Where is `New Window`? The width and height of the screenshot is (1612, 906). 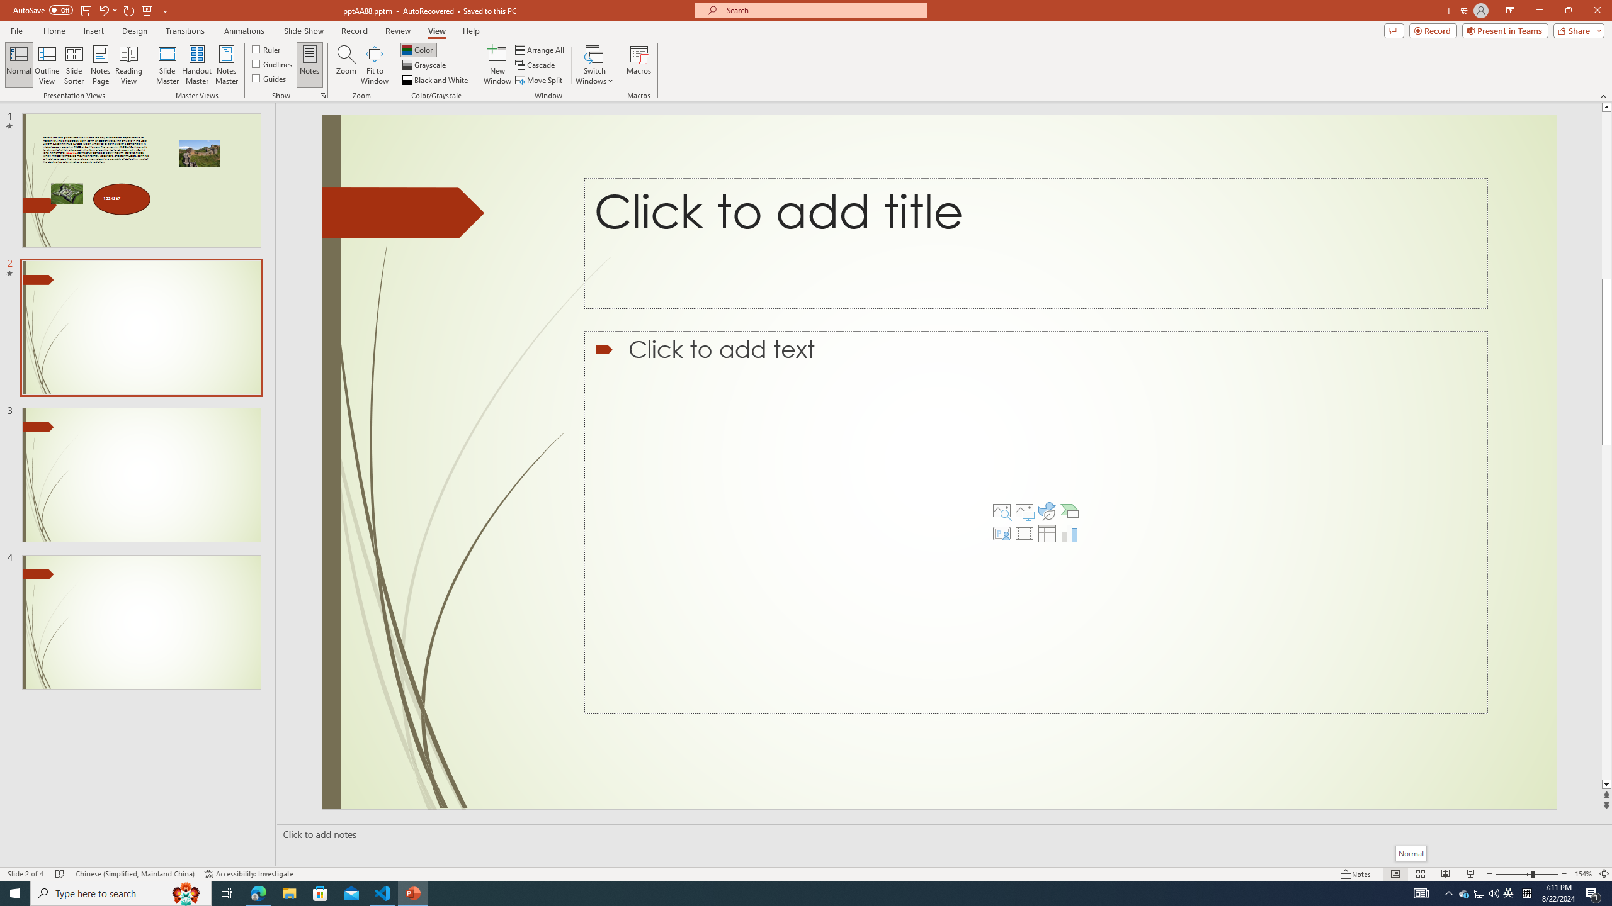 New Window is located at coordinates (497, 65).